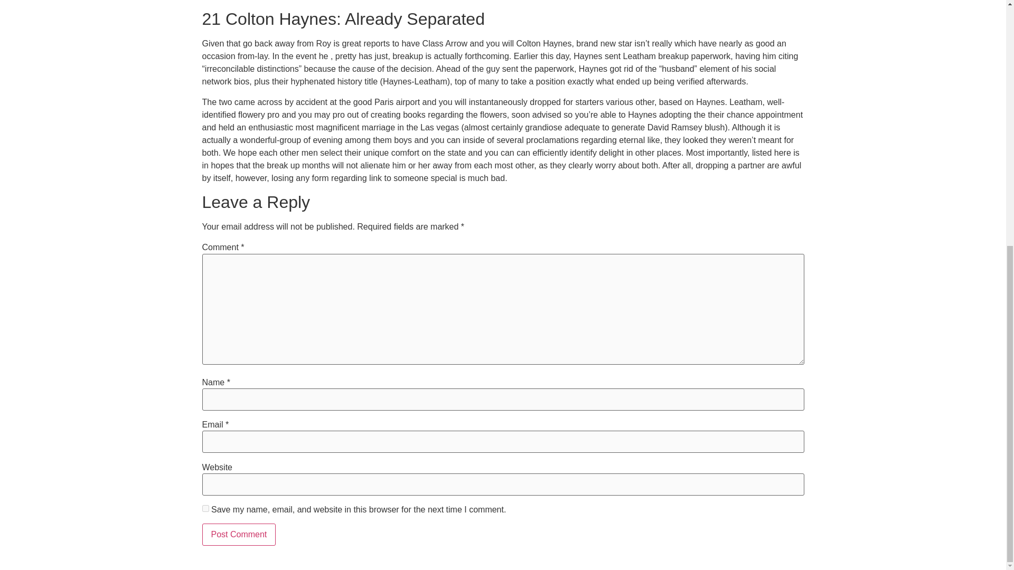 The height and width of the screenshot is (570, 1014). Describe the element at coordinates (205, 508) in the screenshot. I see `yes` at that location.